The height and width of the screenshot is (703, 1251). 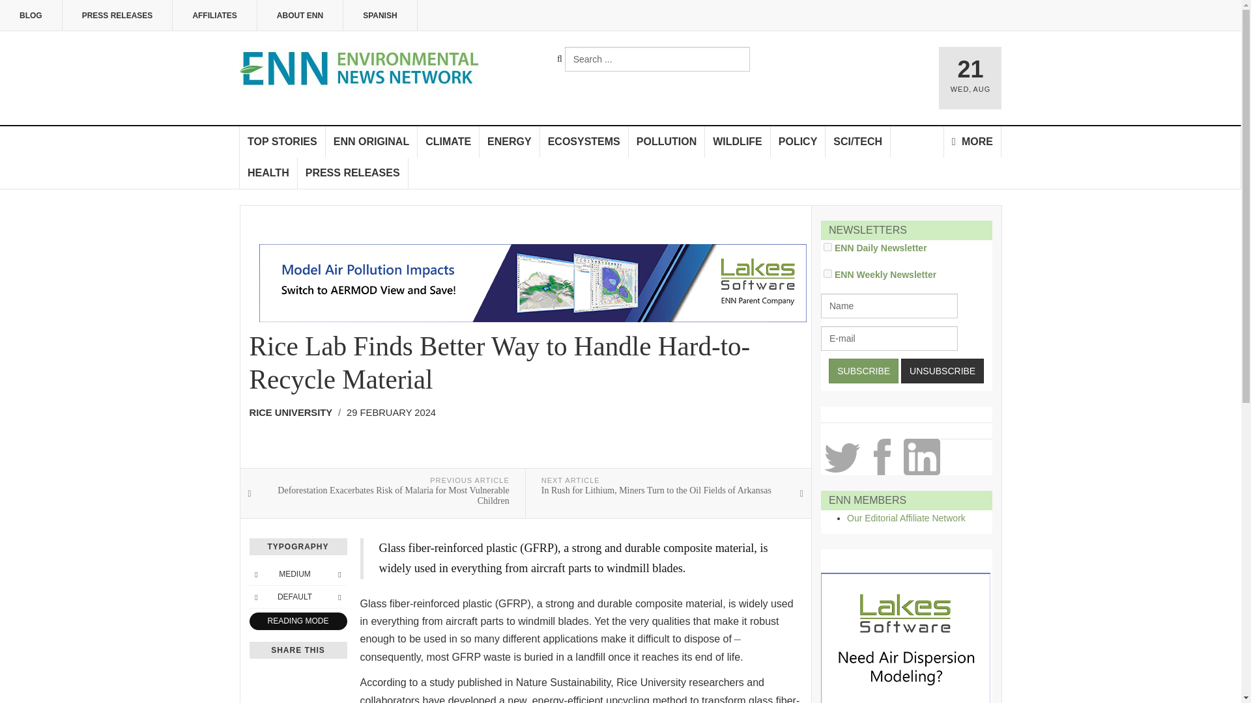 I want to click on Search ..., so click(x=657, y=59).